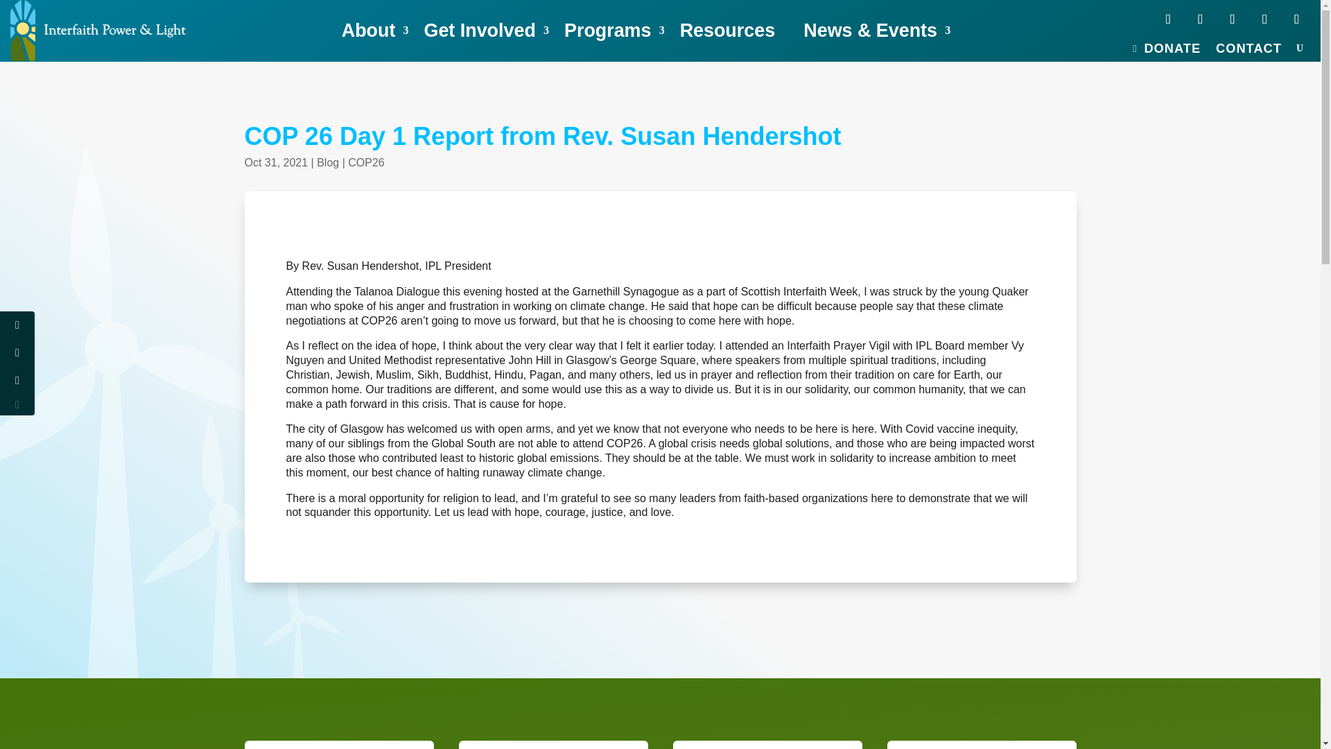 This screenshot has height=749, width=1331. Describe the element at coordinates (1296, 19) in the screenshot. I see `Follow on LinkedIn` at that location.